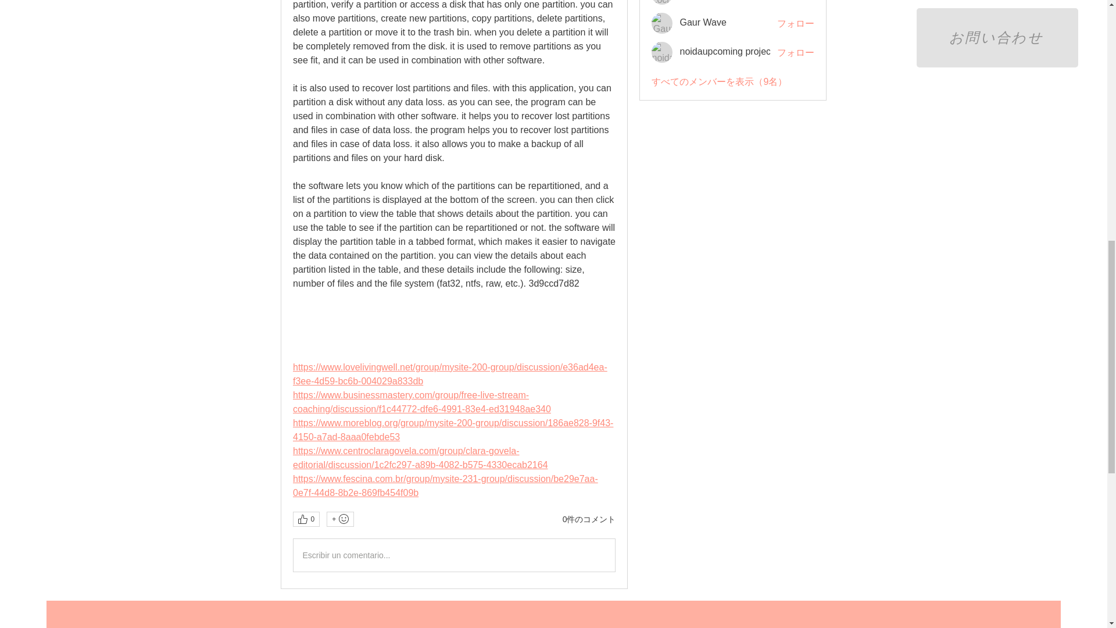  I want to click on Escribir un comentario..., so click(453, 555).